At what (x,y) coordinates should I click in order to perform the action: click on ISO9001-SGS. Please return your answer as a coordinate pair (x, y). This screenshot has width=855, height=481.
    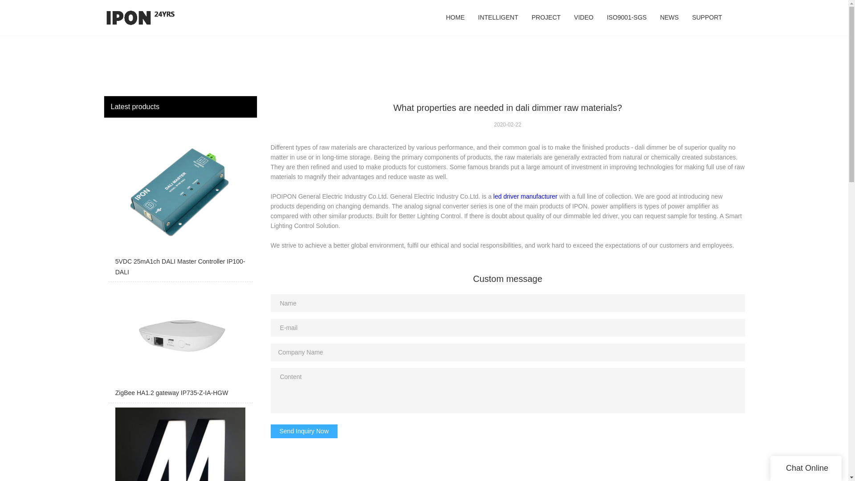
    Looking at the image, I should click on (627, 18).